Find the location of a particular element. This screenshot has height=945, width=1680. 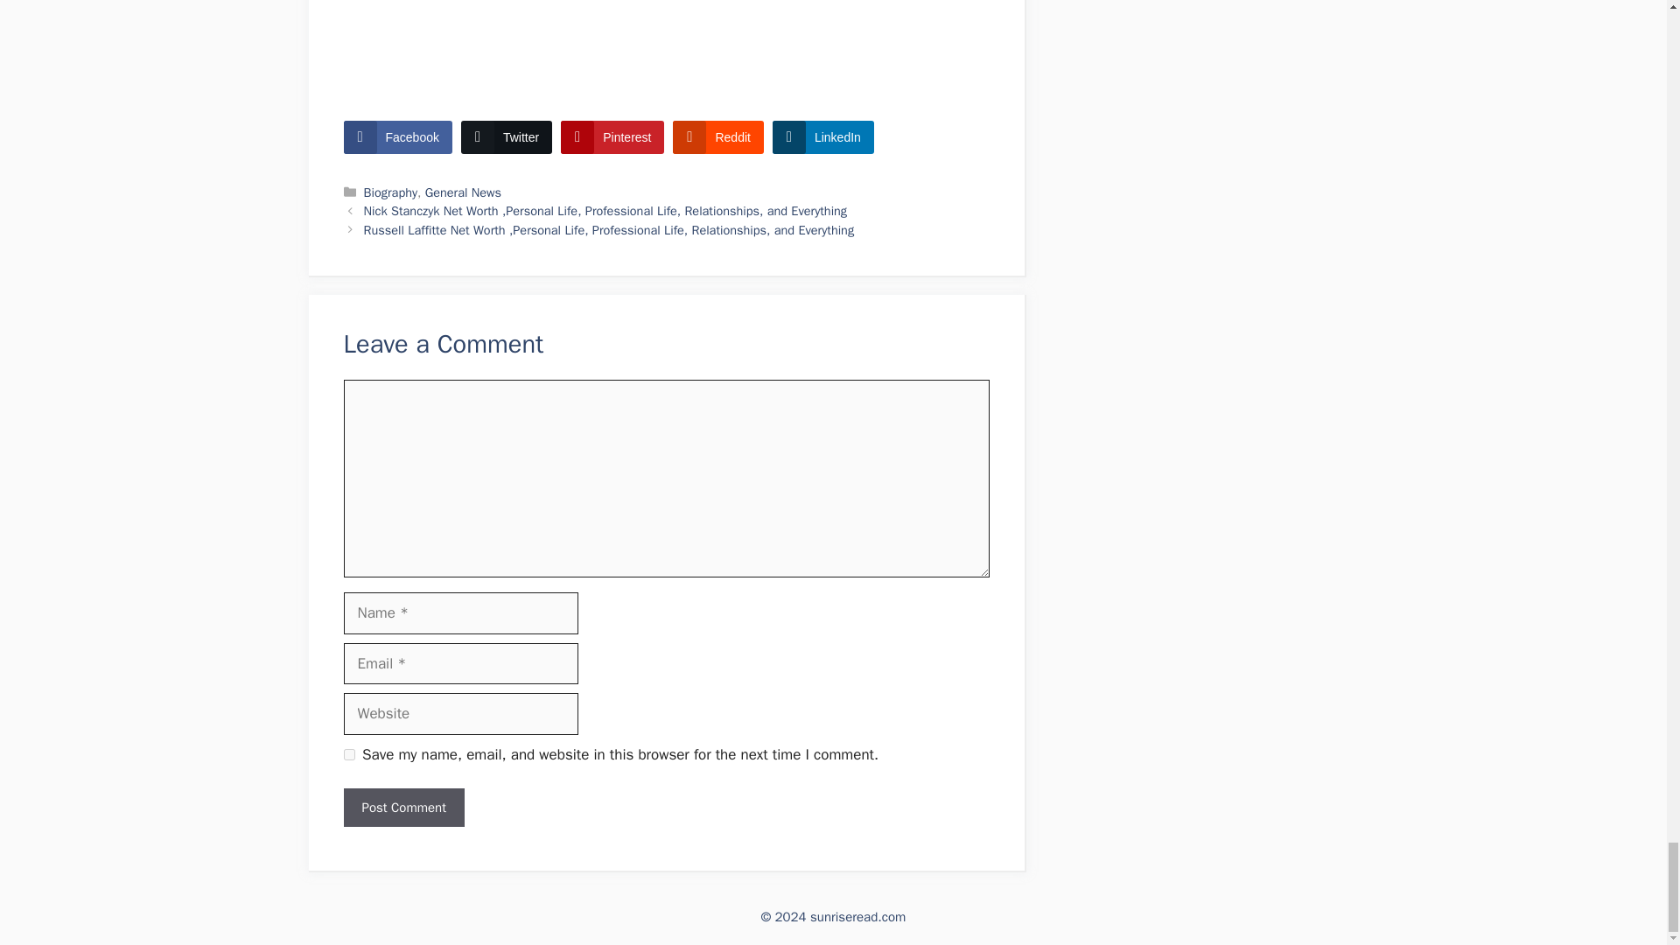

yes is located at coordinates (348, 754).